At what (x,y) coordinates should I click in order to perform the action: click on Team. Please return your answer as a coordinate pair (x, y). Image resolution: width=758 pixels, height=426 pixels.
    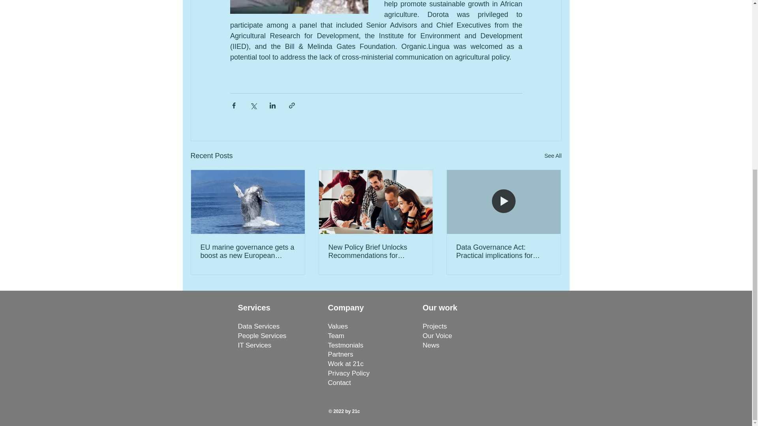
    Looking at the image, I should click on (336, 336).